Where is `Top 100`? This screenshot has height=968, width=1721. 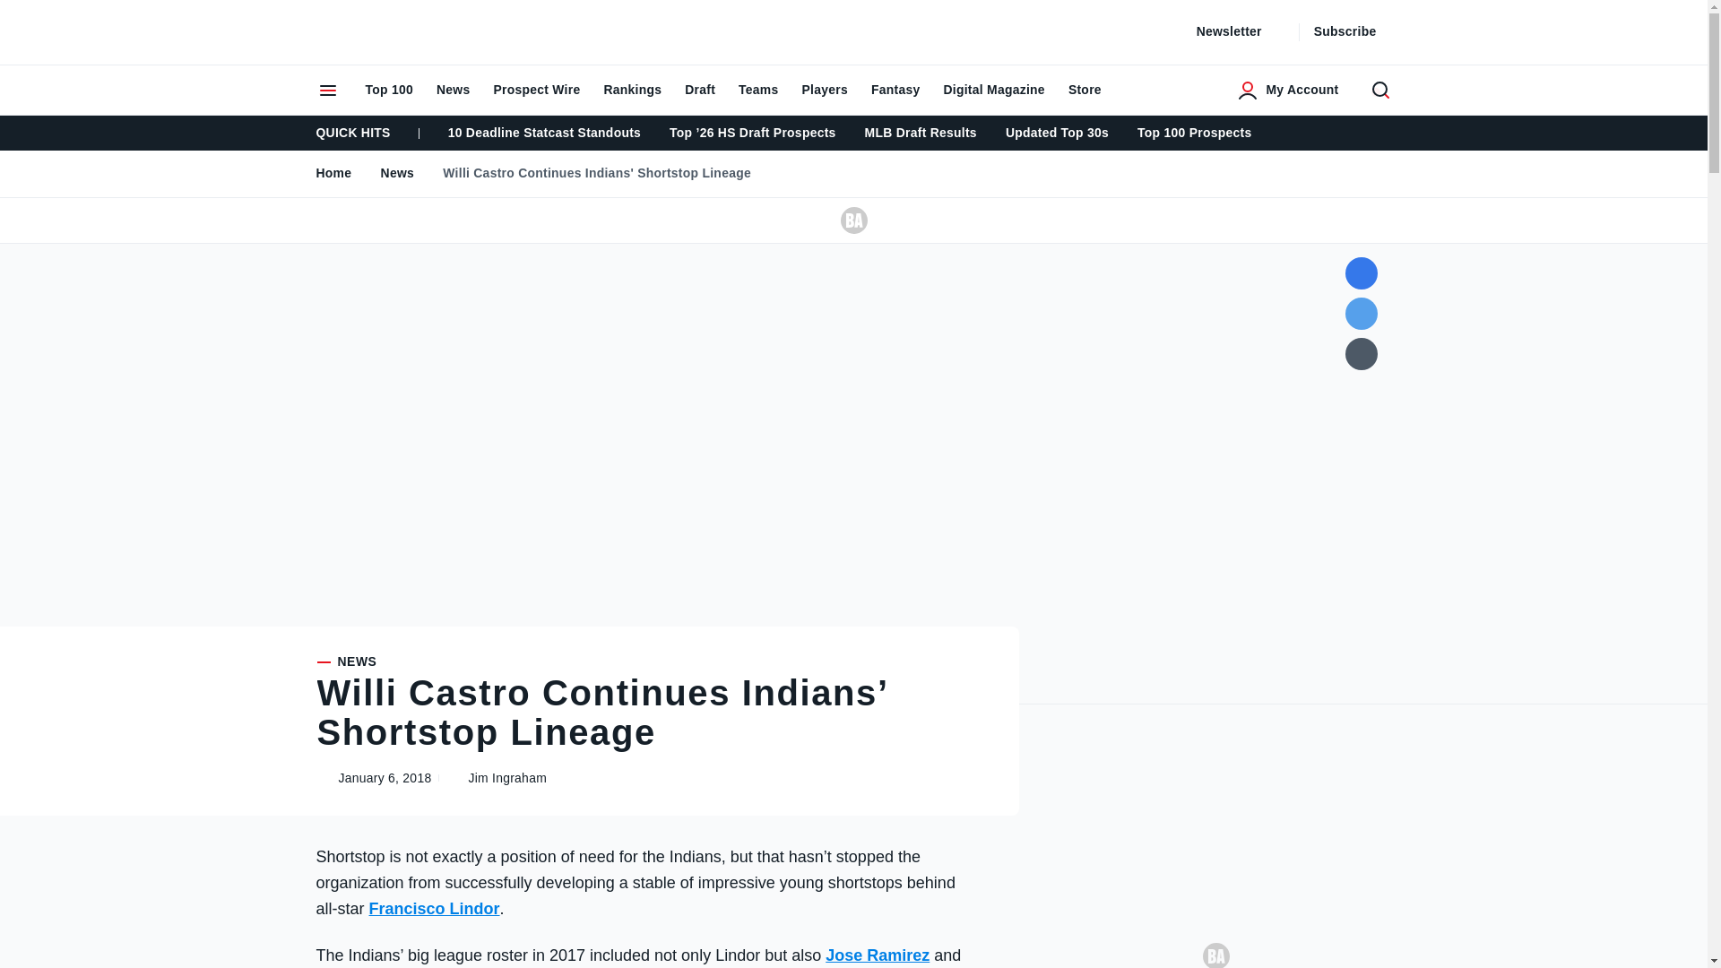 Top 100 is located at coordinates (387, 90).